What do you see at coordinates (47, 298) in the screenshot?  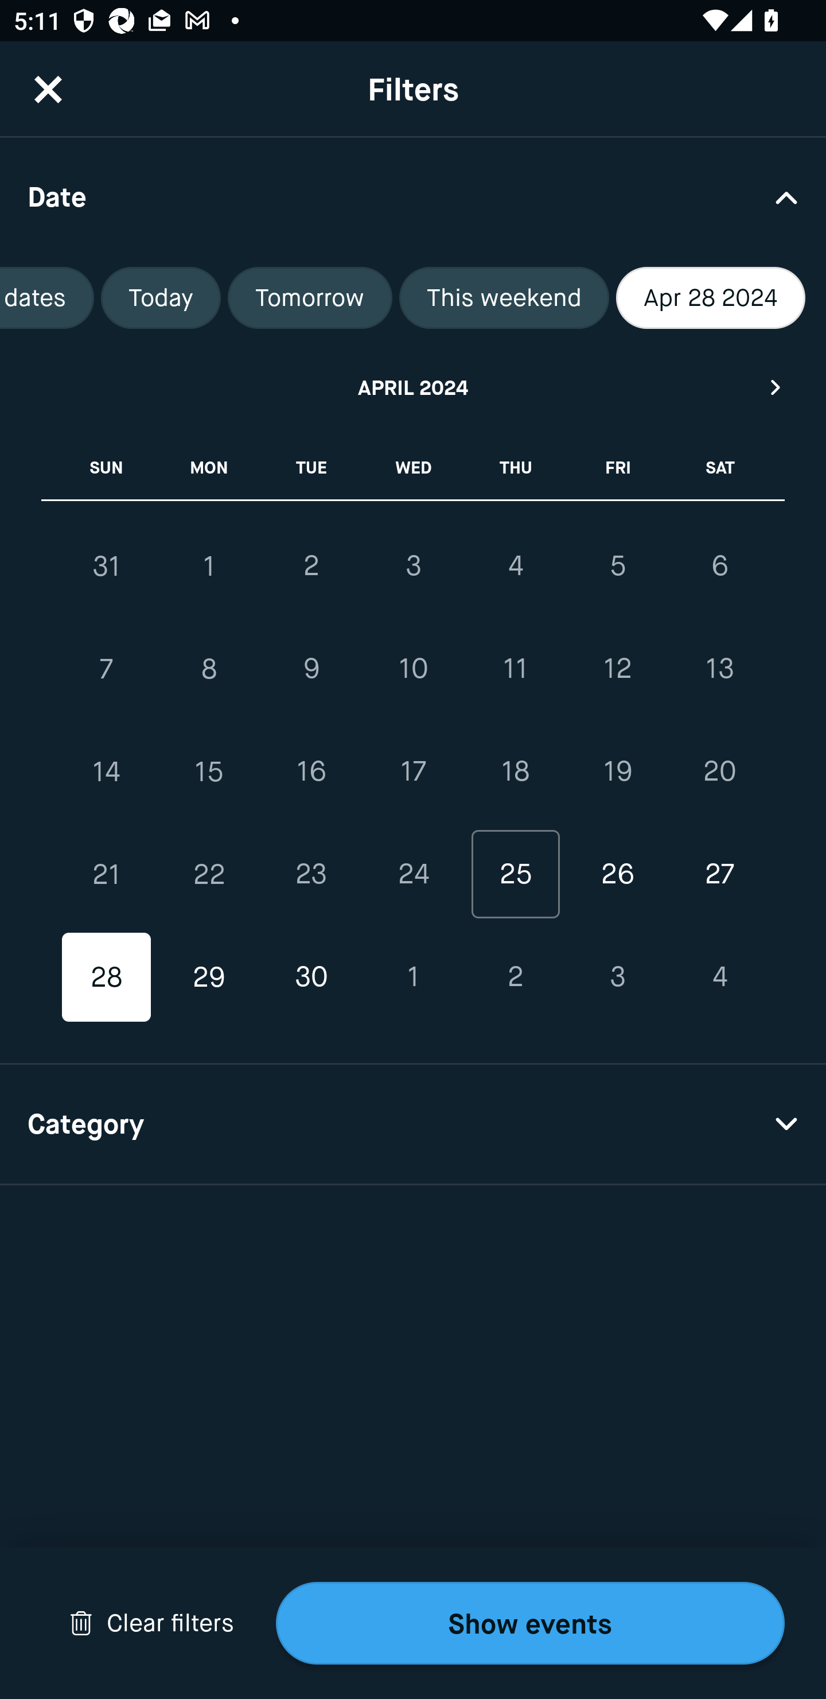 I see `All dates` at bounding box center [47, 298].